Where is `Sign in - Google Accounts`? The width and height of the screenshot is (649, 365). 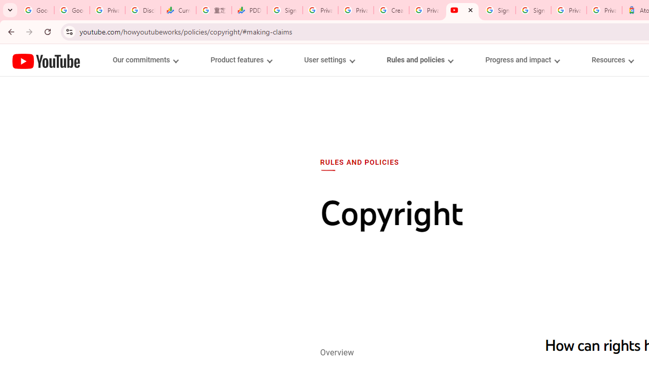 Sign in - Google Accounts is located at coordinates (498, 10).